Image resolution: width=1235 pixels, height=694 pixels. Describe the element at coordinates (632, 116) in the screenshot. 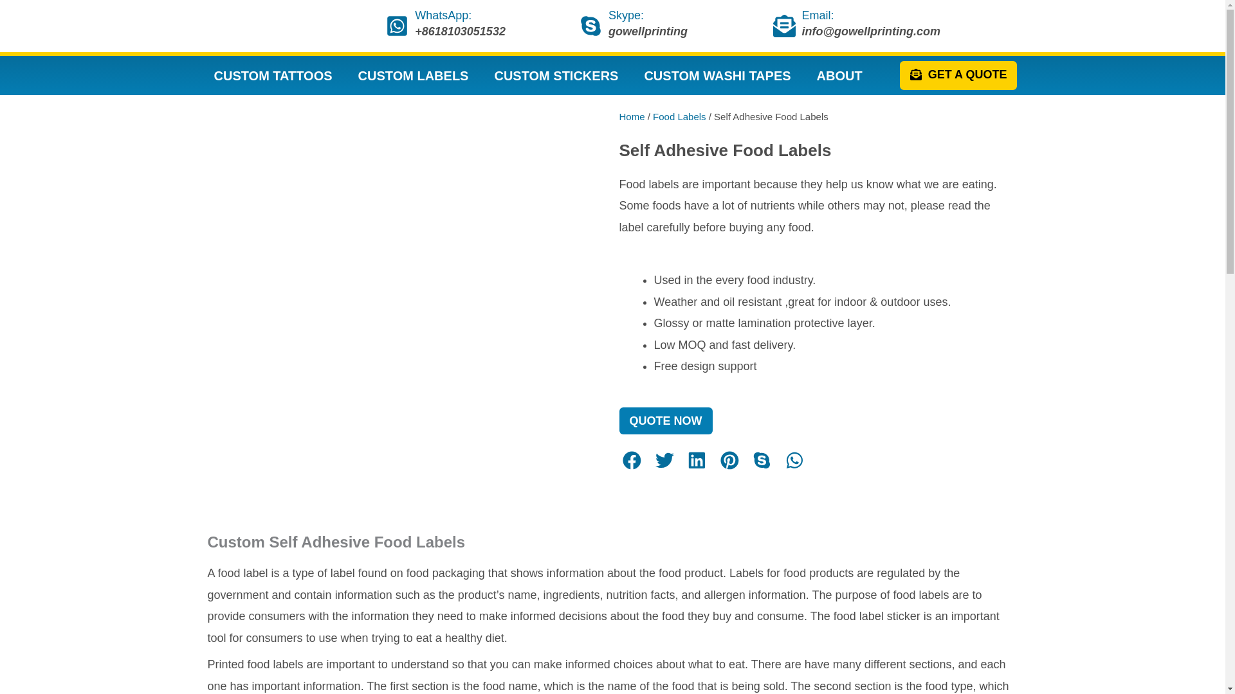

I see `Home` at that location.